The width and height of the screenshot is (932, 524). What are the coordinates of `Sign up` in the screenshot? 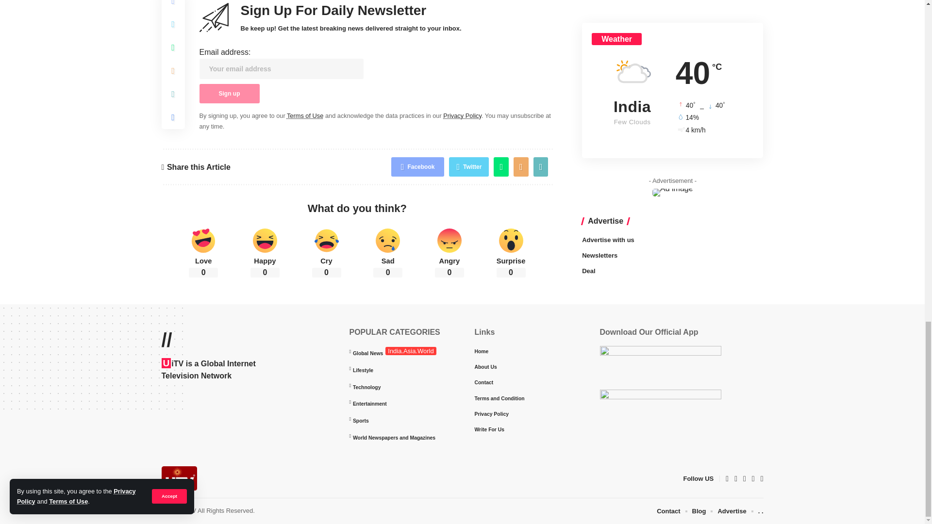 It's located at (229, 93).